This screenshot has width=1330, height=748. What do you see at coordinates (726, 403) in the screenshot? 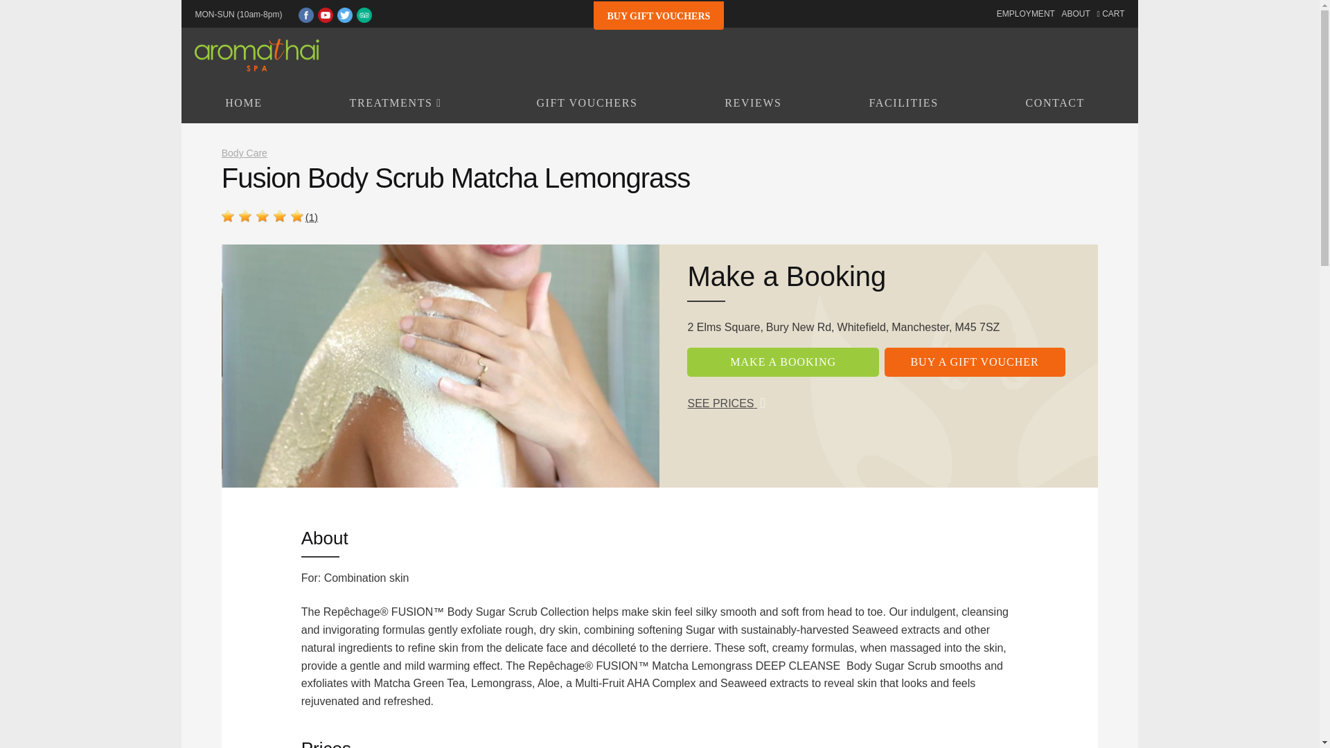
I see `SEE PRICES` at bounding box center [726, 403].